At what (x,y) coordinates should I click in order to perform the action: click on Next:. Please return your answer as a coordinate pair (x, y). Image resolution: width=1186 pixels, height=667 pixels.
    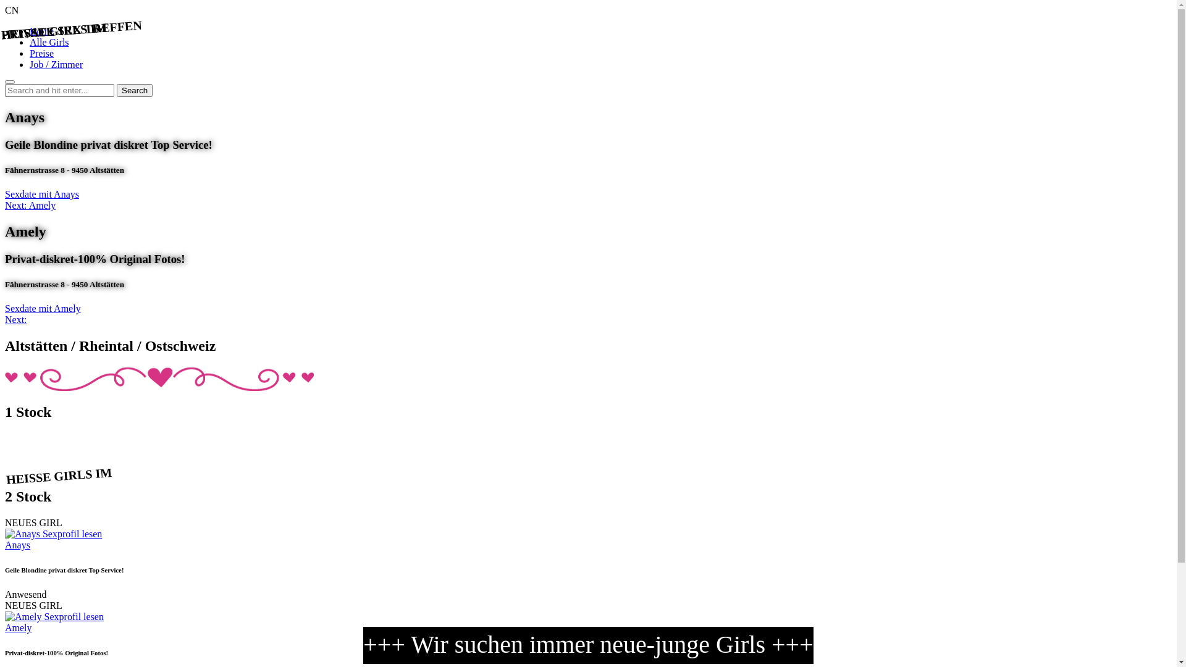
    Looking at the image, I should click on (16, 319).